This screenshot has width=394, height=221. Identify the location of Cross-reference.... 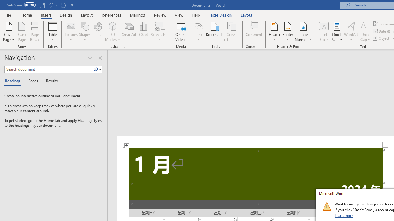
(231, 31).